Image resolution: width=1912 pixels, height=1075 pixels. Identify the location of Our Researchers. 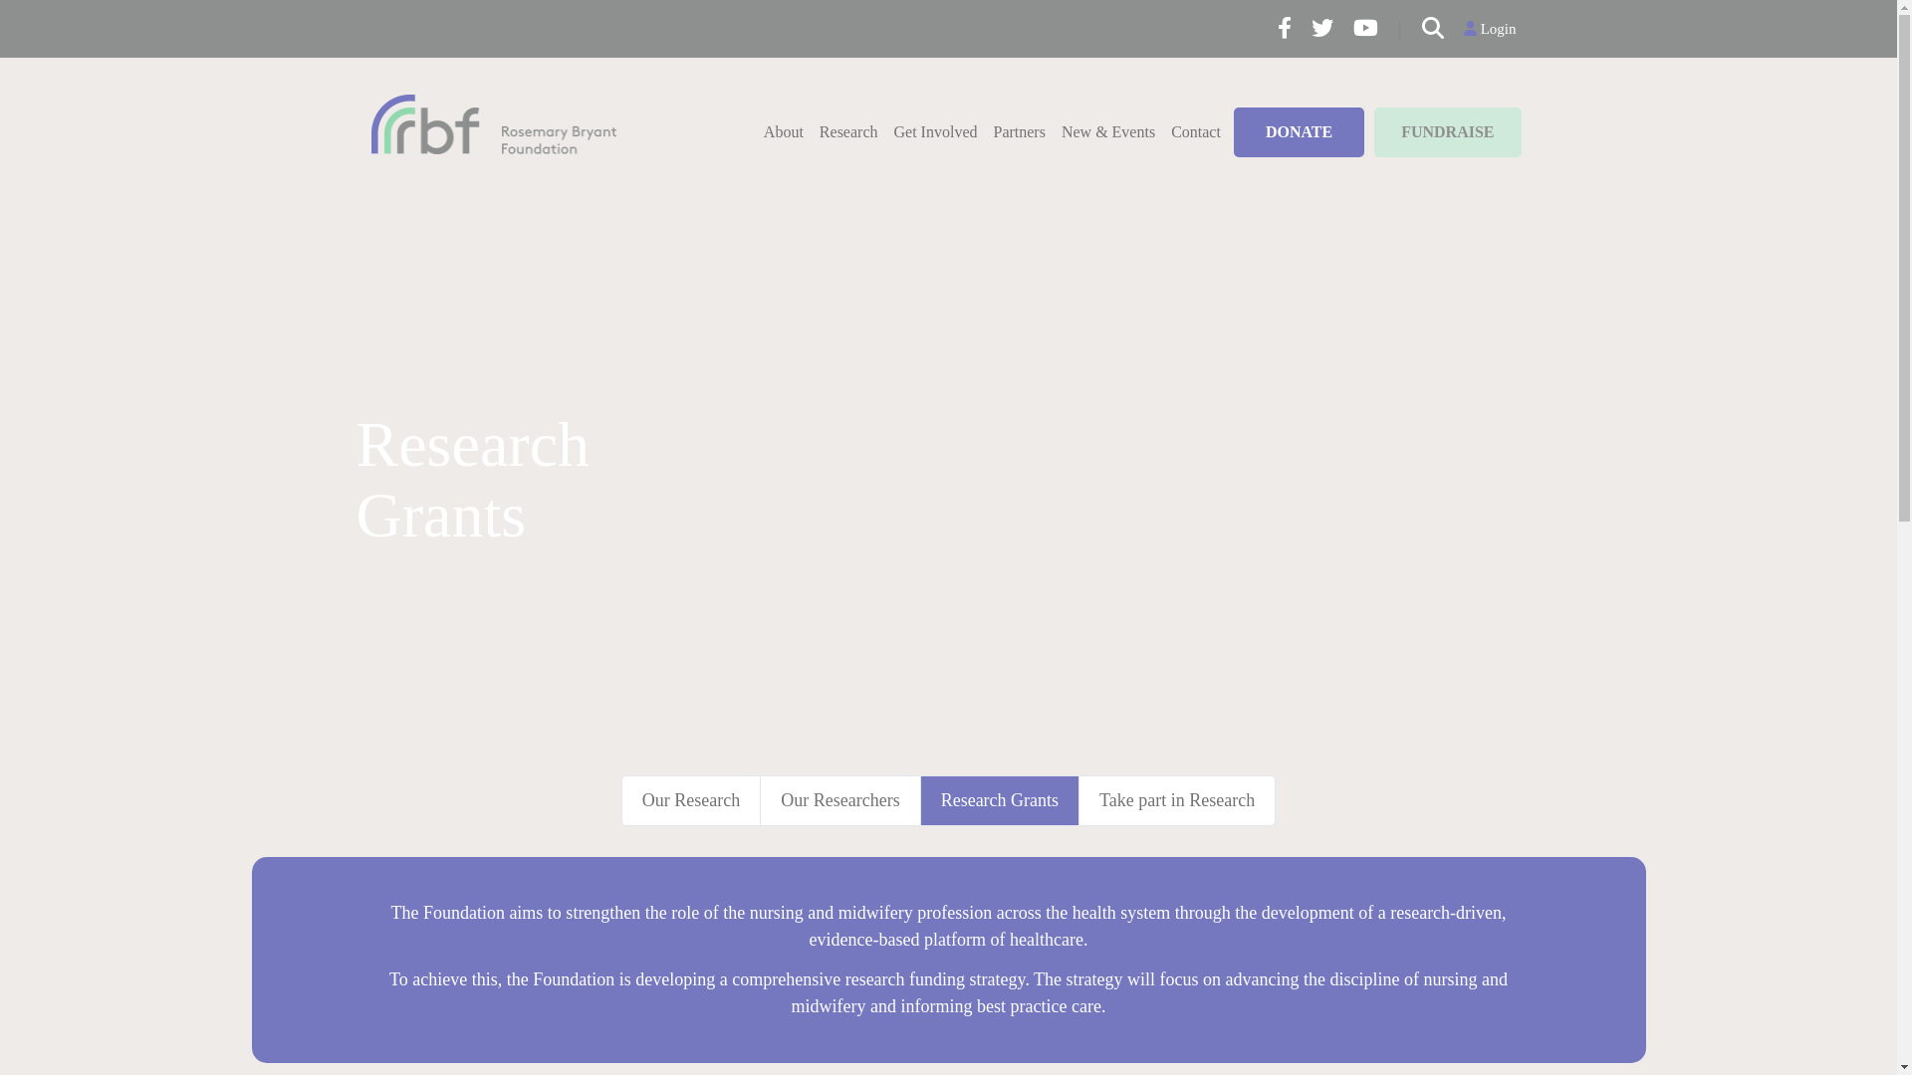
(839, 800).